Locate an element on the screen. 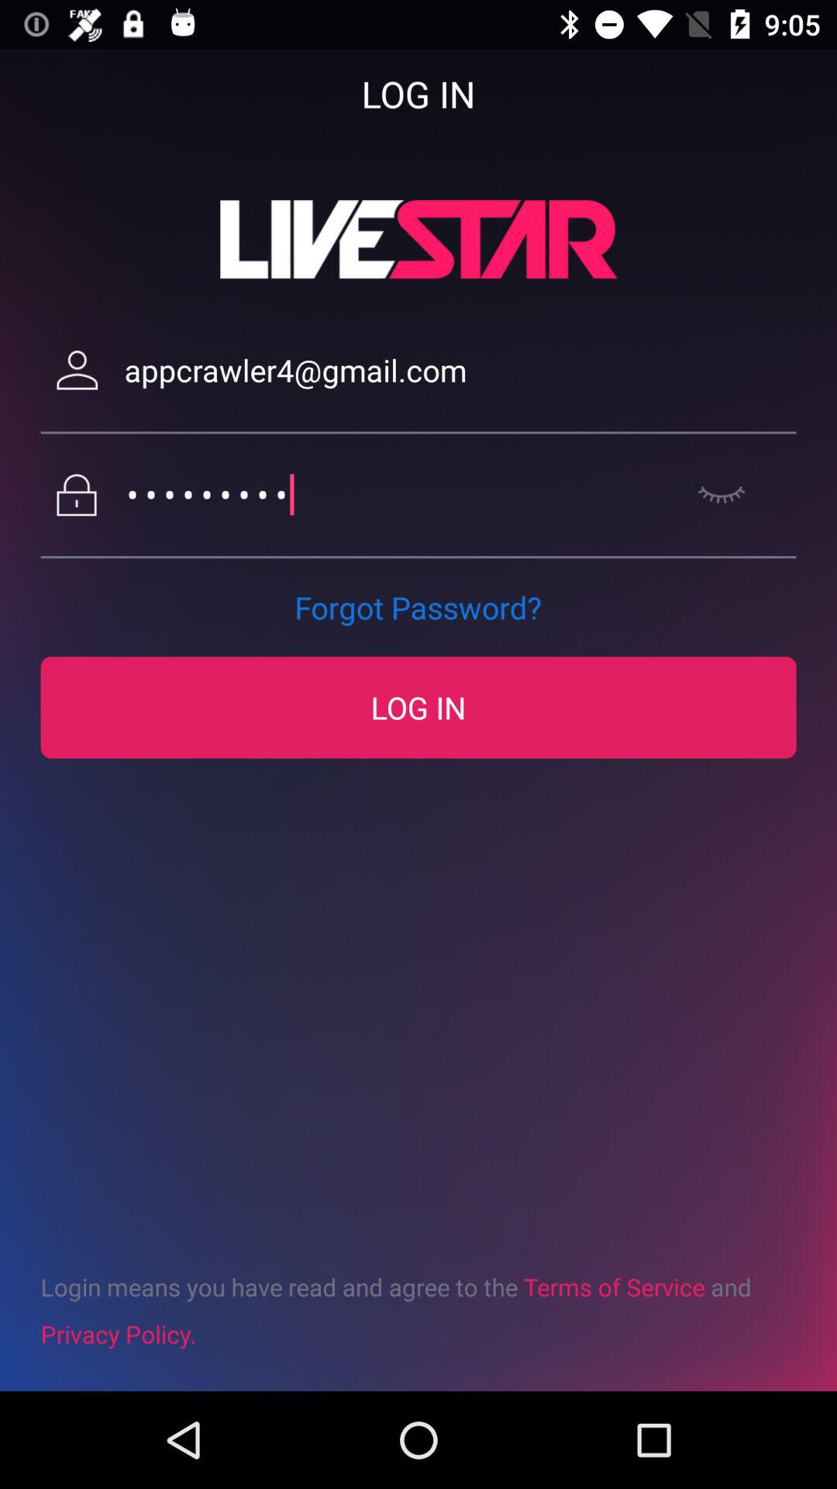 The image size is (837, 1489). look the password is located at coordinates (721, 495).